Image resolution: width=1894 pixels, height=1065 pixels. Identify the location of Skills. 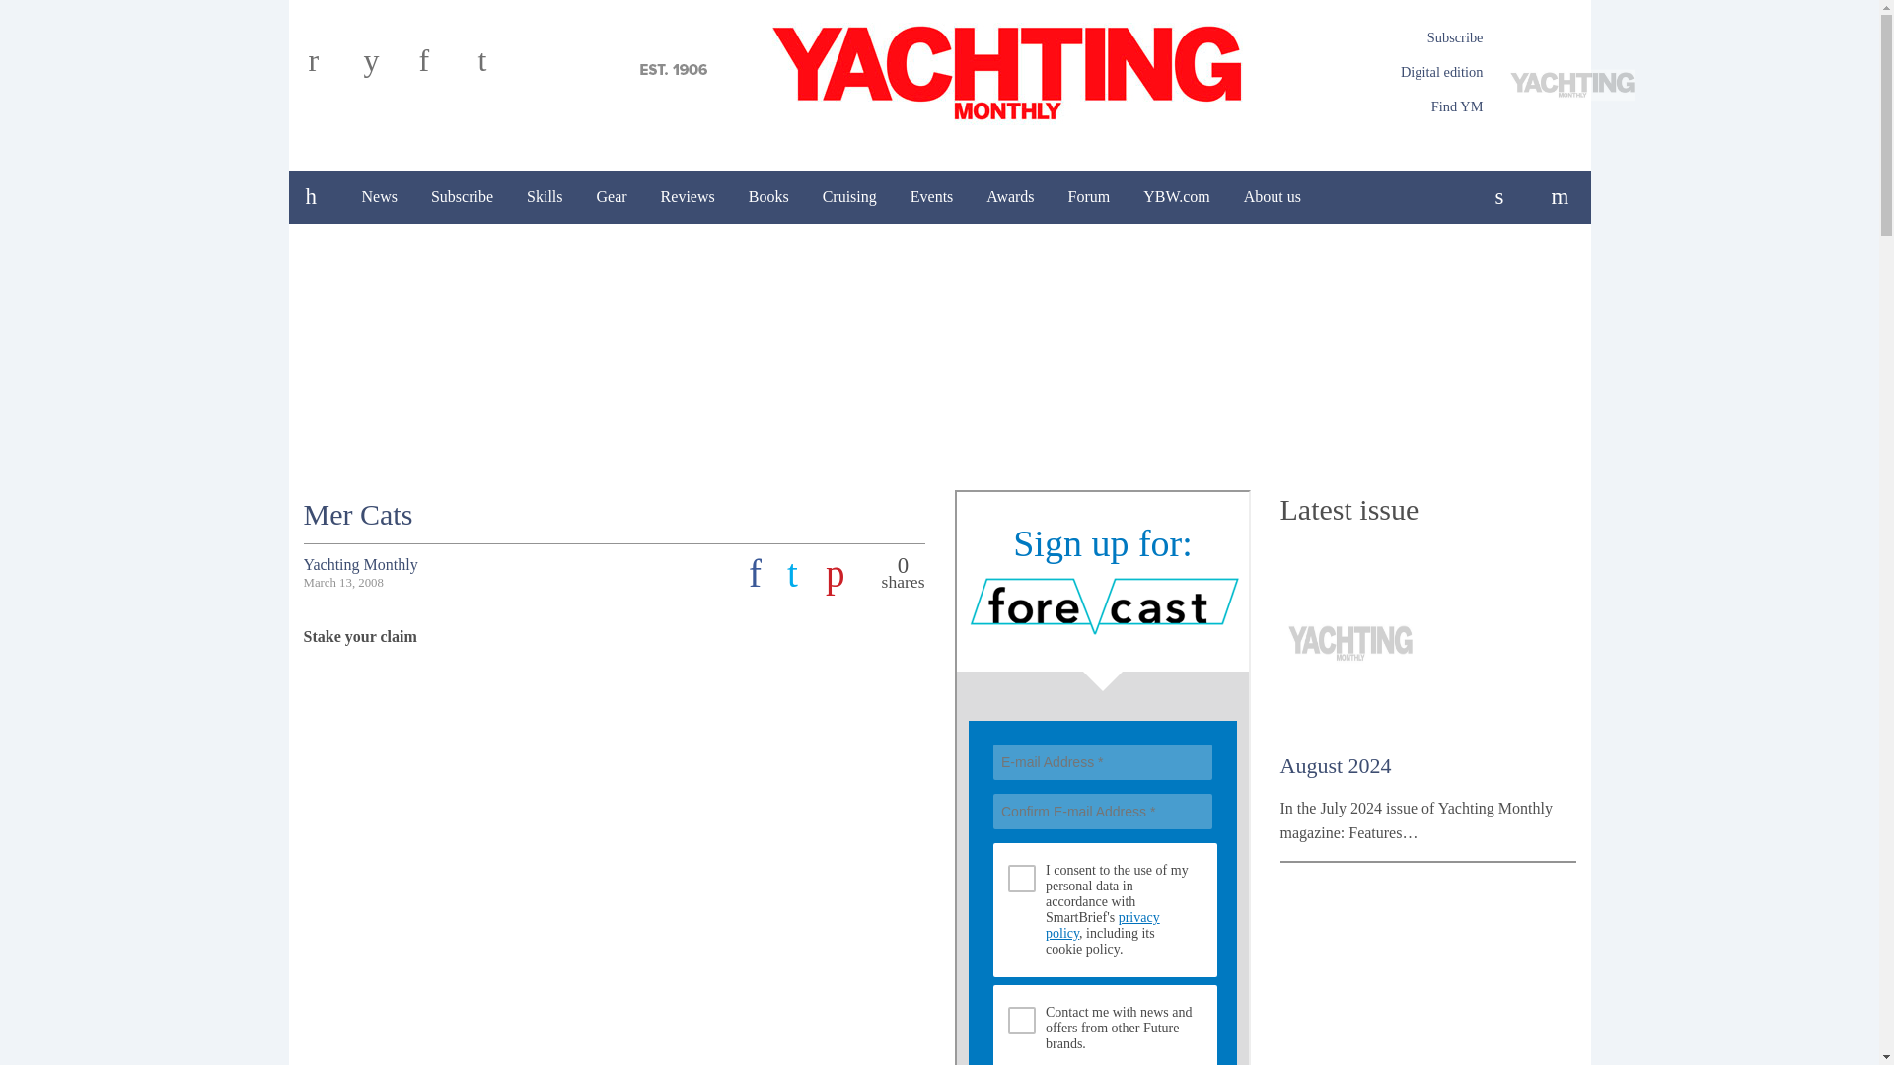
(545, 196).